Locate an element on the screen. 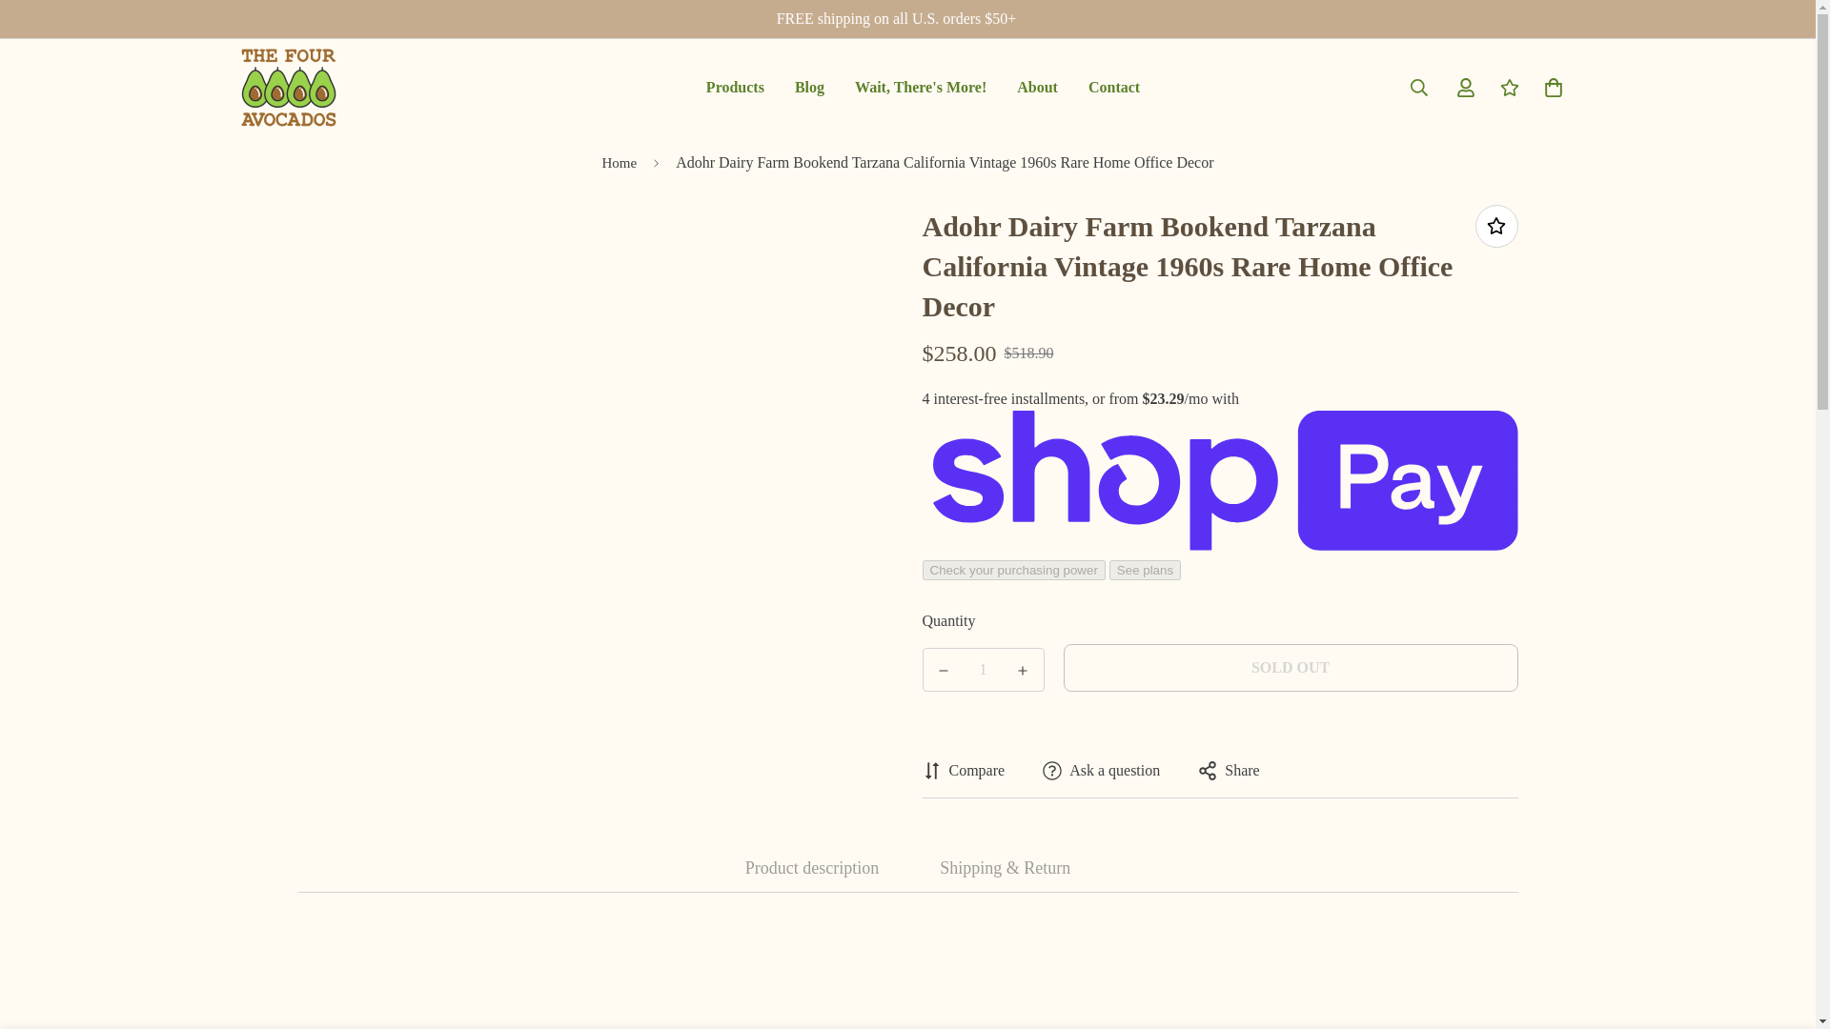 The height and width of the screenshot is (1029, 1830). Products is located at coordinates (735, 88).